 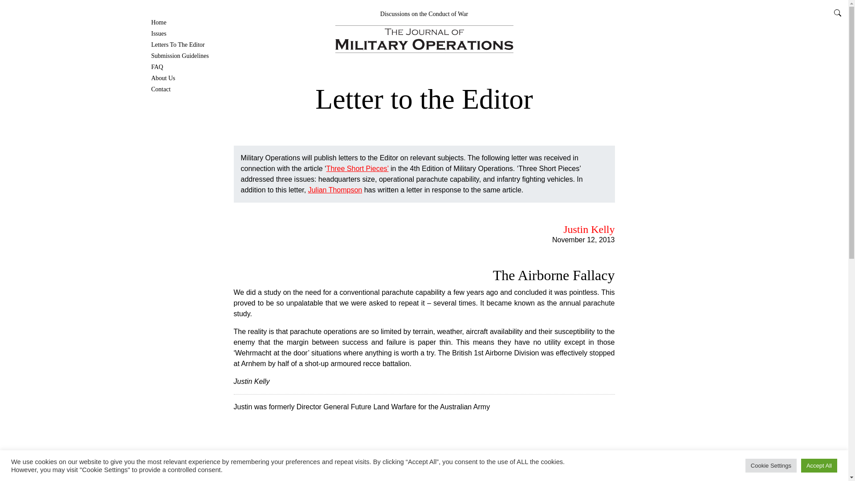 What do you see at coordinates (163, 78) in the screenshot?
I see `About Us` at bounding box center [163, 78].